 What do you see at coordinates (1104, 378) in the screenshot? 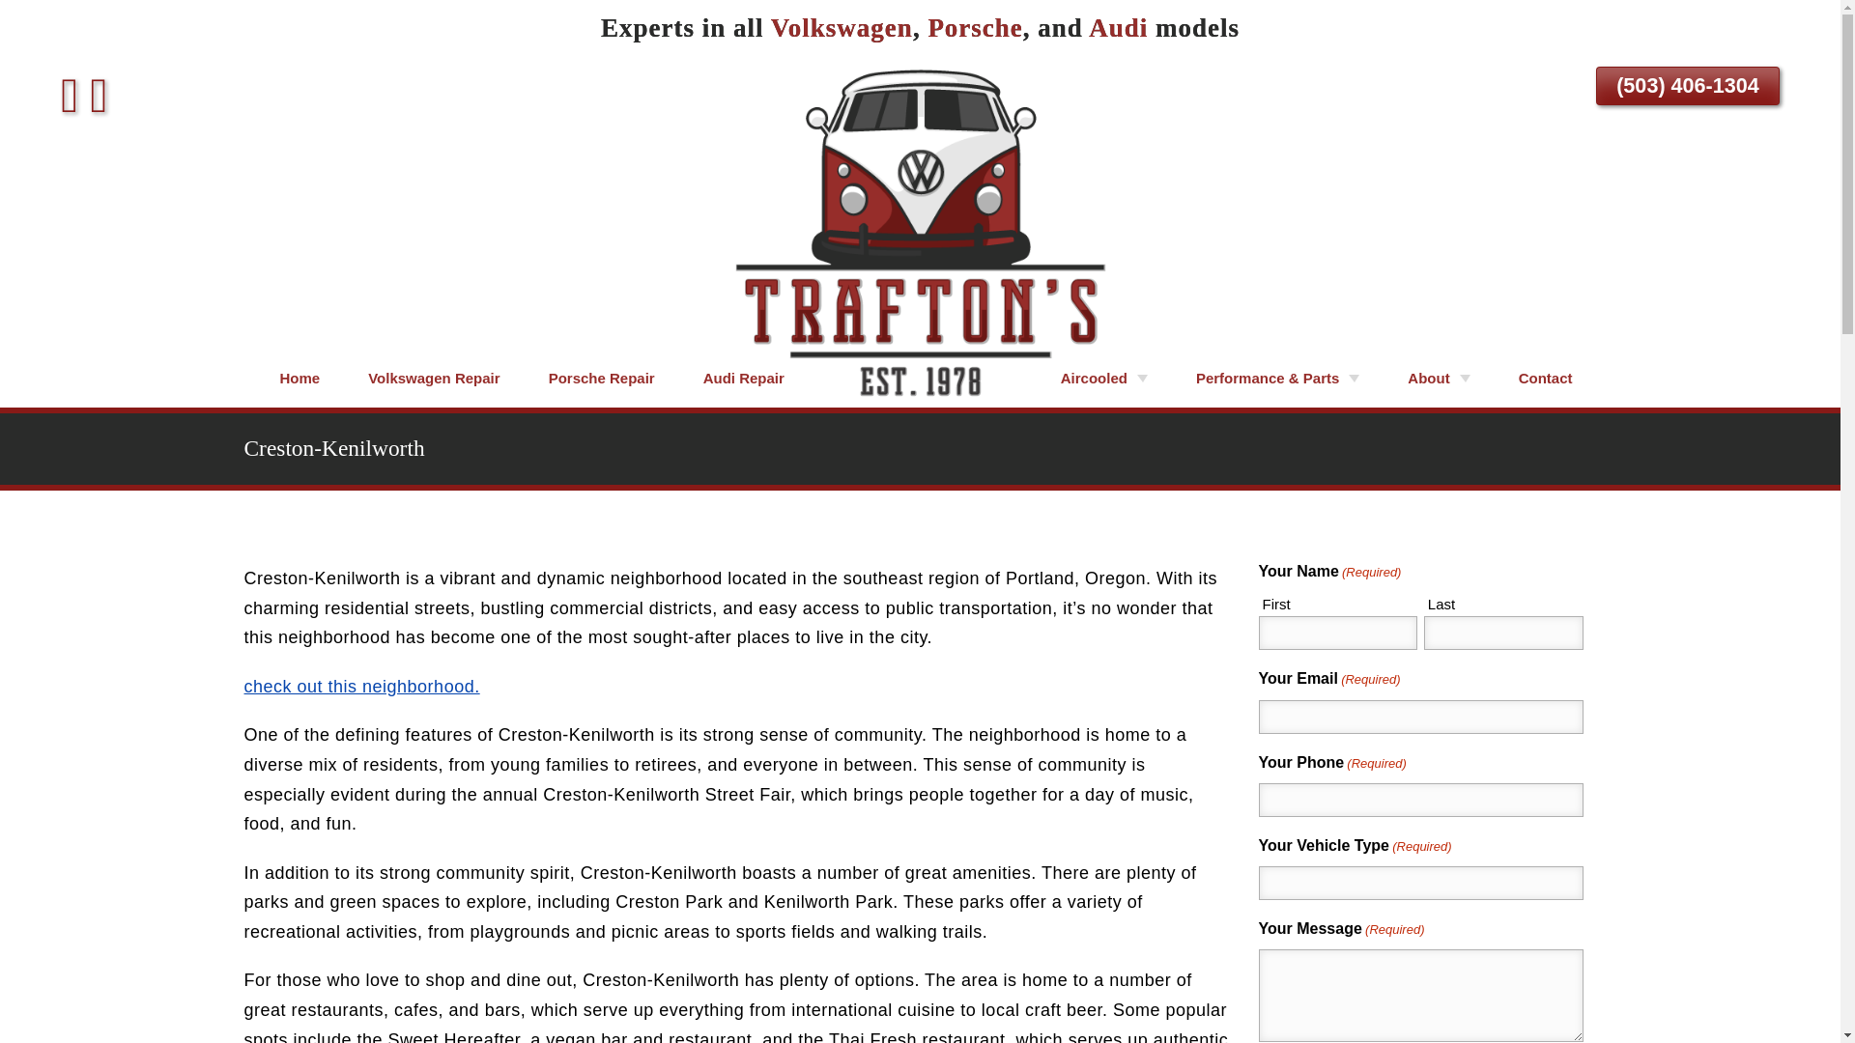
I see `Aircooled` at bounding box center [1104, 378].